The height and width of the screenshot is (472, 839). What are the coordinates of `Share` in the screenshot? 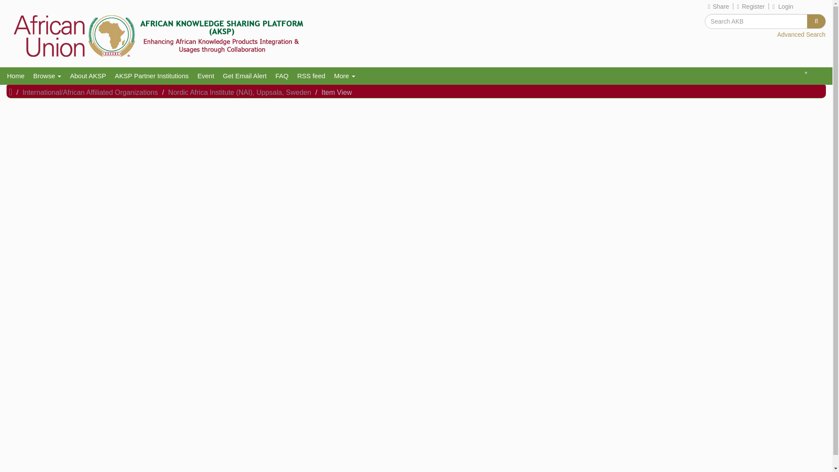 It's located at (718, 6).